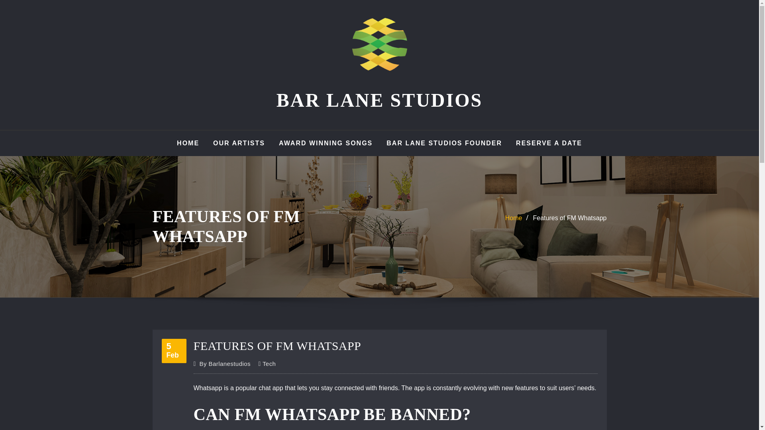  What do you see at coordinates (174, 351) in the screenshot?
I see `HOME` at bounding box center [174, 351].